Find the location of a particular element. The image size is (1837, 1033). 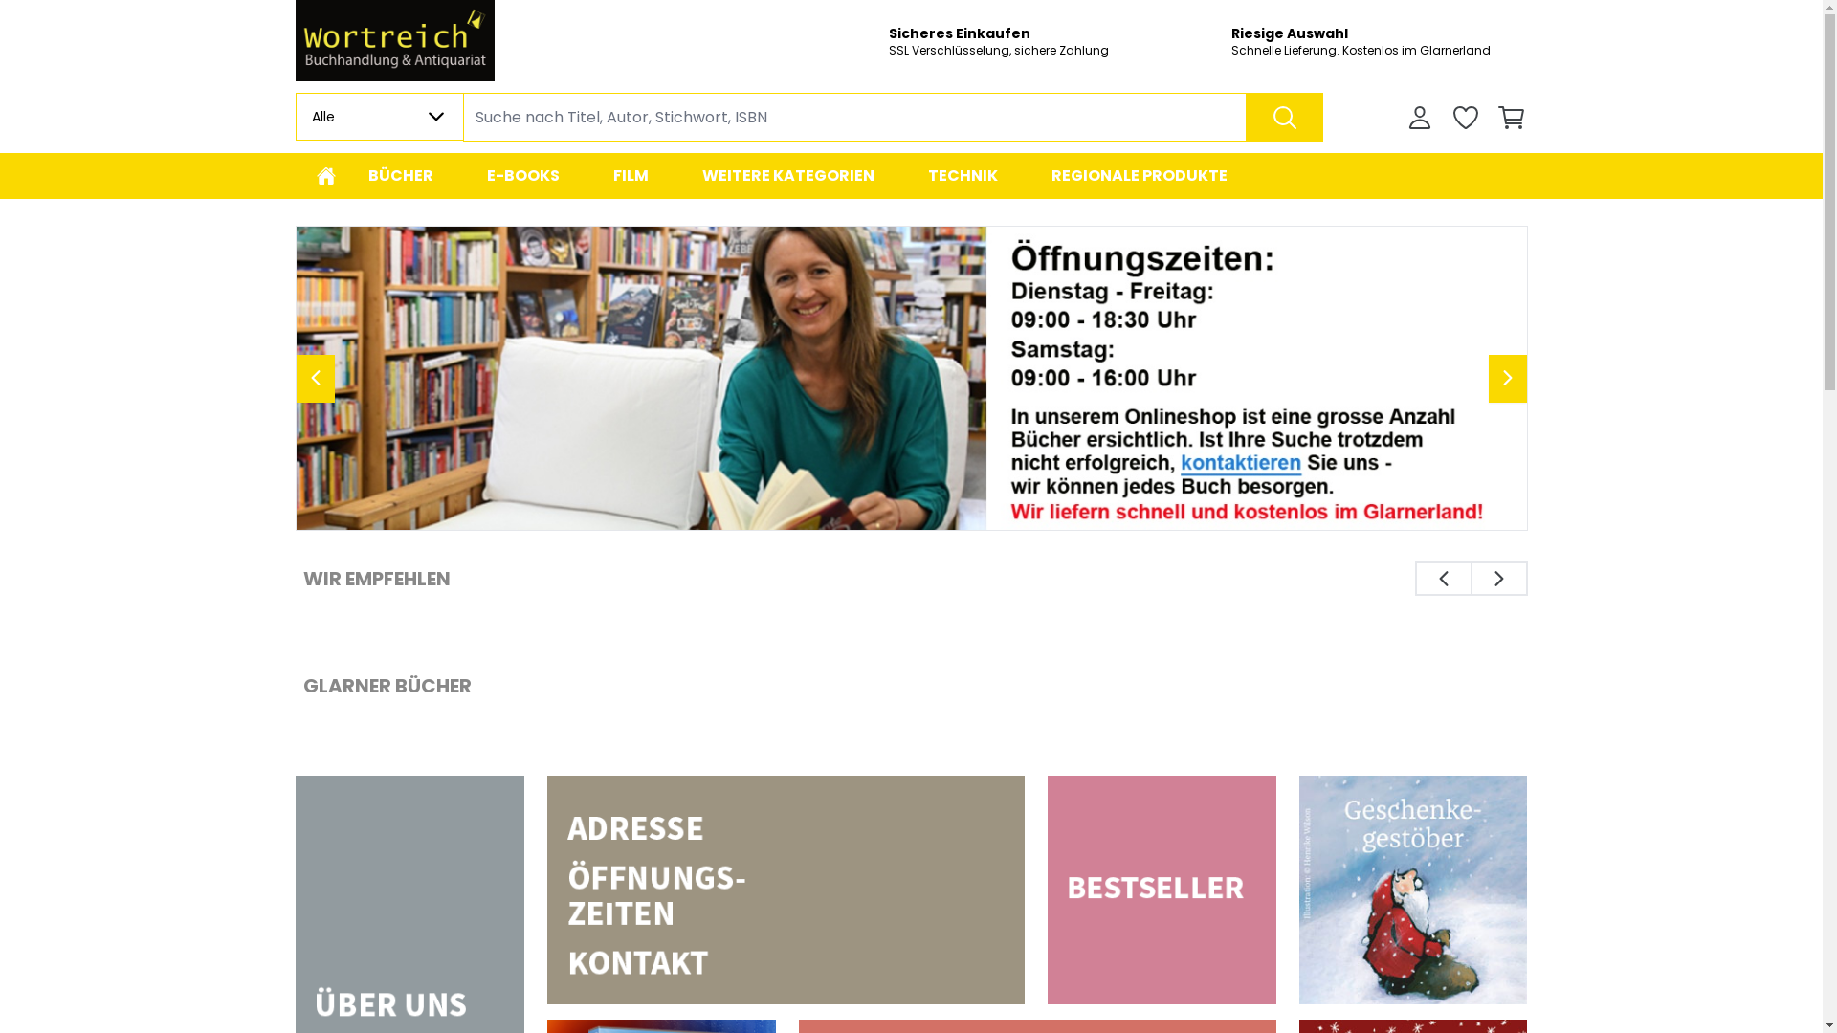

REGIONALE PRODUKTE is located at coordinates (1139, 176).